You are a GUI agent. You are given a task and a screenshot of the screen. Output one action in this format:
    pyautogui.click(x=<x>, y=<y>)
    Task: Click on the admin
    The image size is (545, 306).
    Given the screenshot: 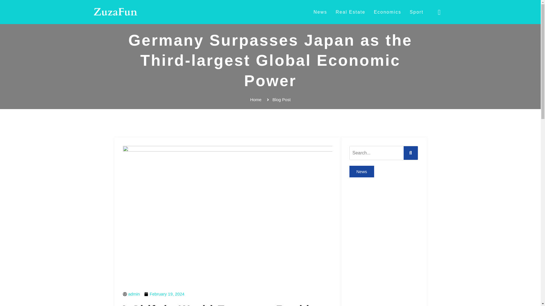 What is the action you would take?
    pyautogui.click(x=131, y=294)
    